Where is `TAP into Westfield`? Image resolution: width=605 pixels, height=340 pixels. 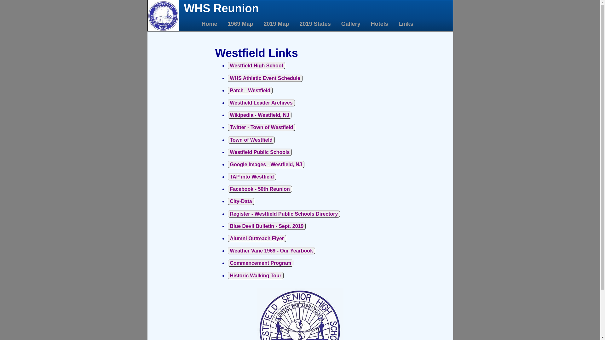
TAP into Westfield is located at coordinates (252, 177).